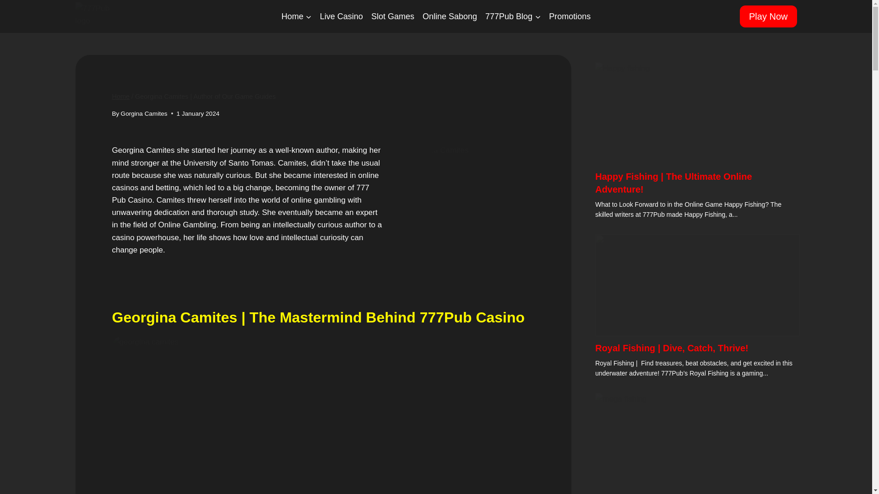  Describe the element at coordinates (570, 16) in the screenshot. I see `Promotions` at that location.